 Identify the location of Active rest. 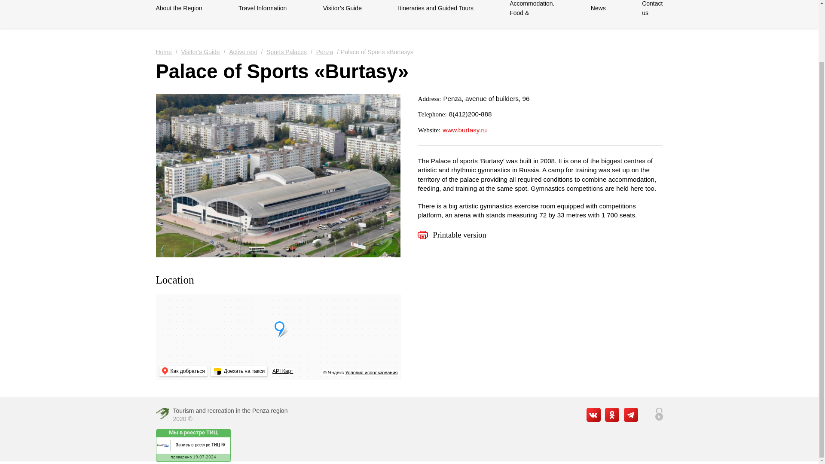
(241, 52).